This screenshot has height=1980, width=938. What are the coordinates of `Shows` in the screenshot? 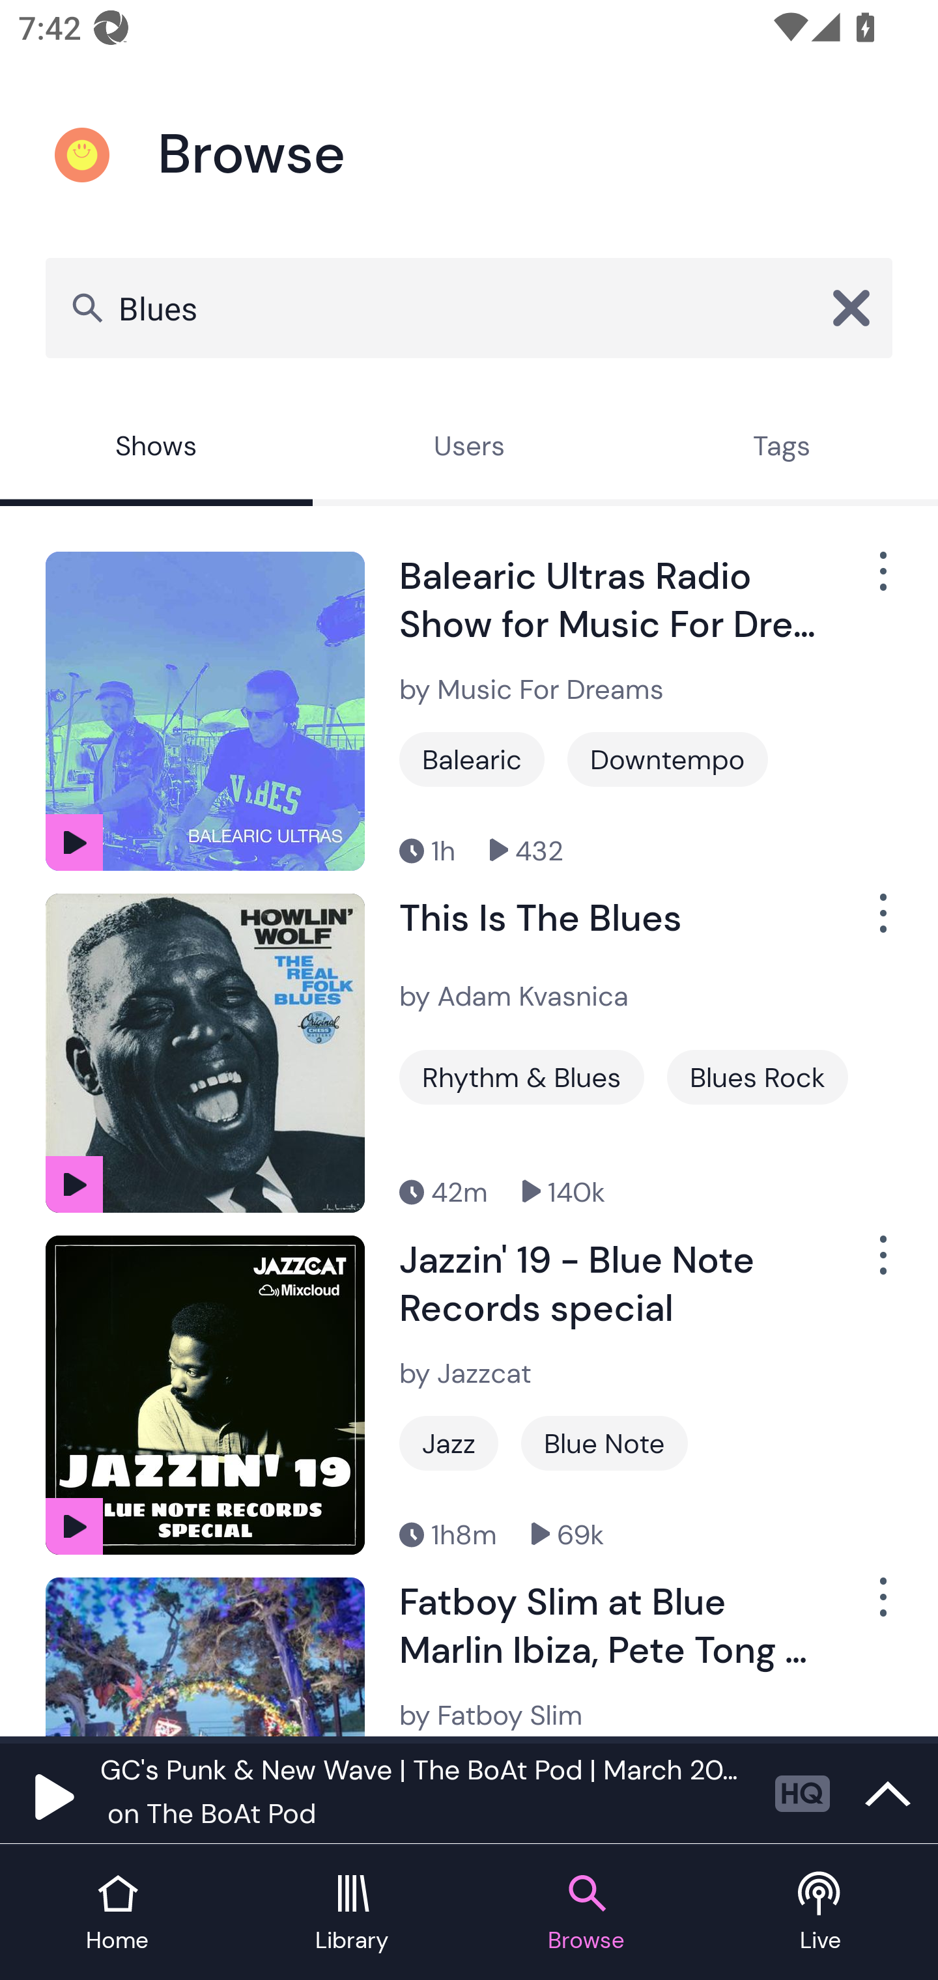 It's located at (156, 449).